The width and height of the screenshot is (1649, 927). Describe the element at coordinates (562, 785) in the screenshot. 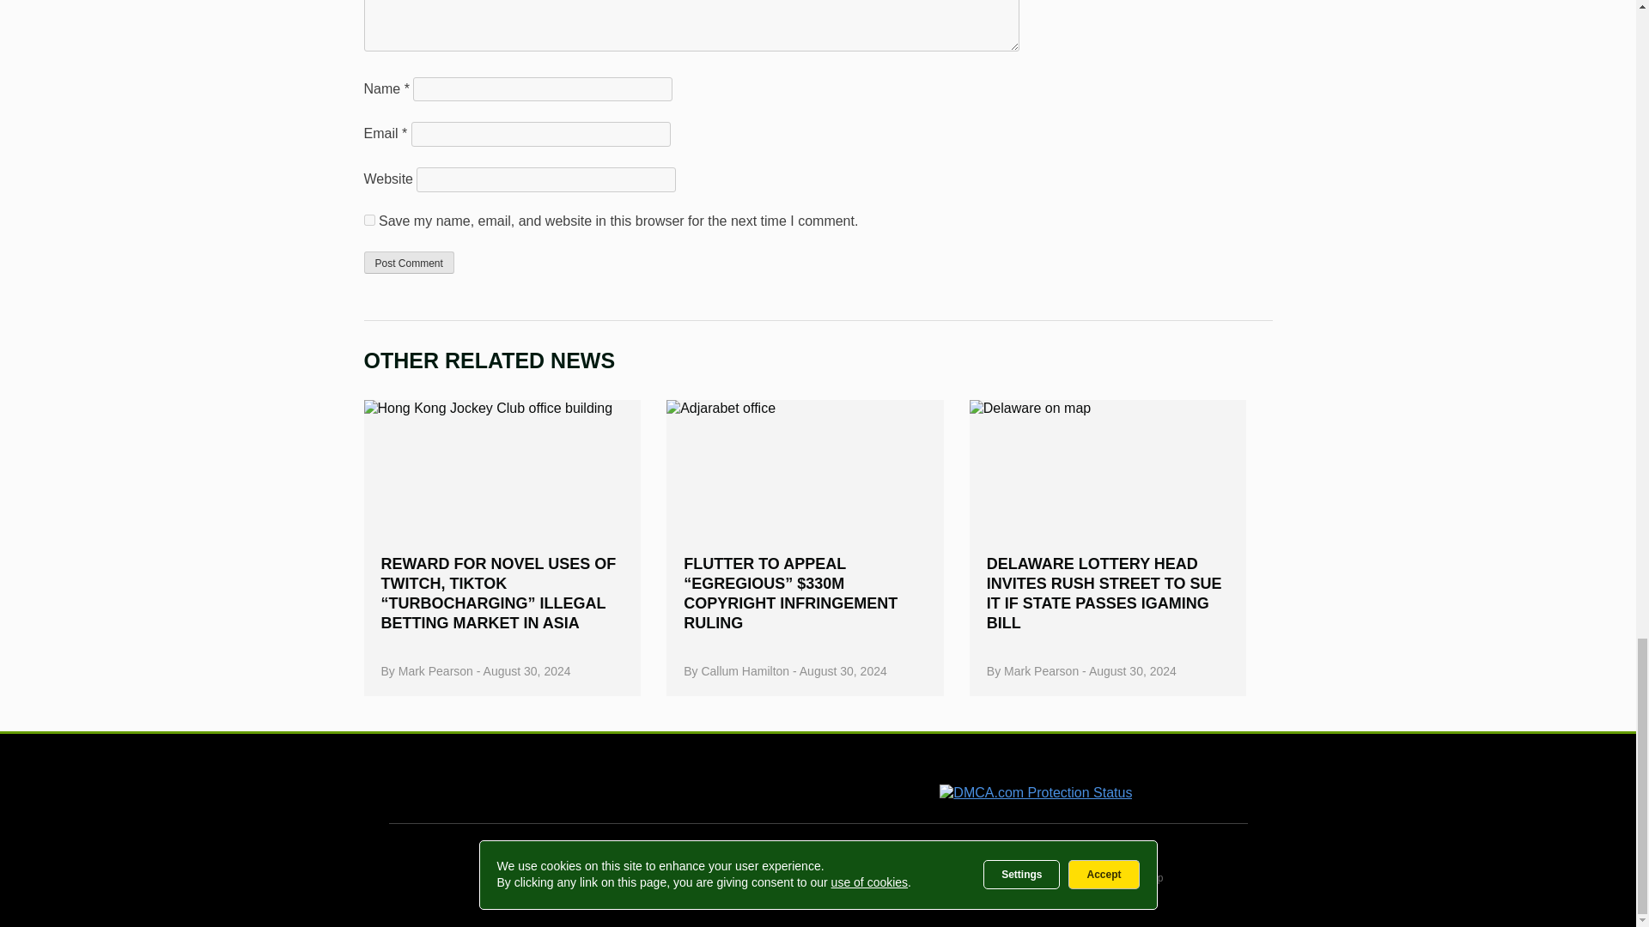

I see `Gamcare` at that location.